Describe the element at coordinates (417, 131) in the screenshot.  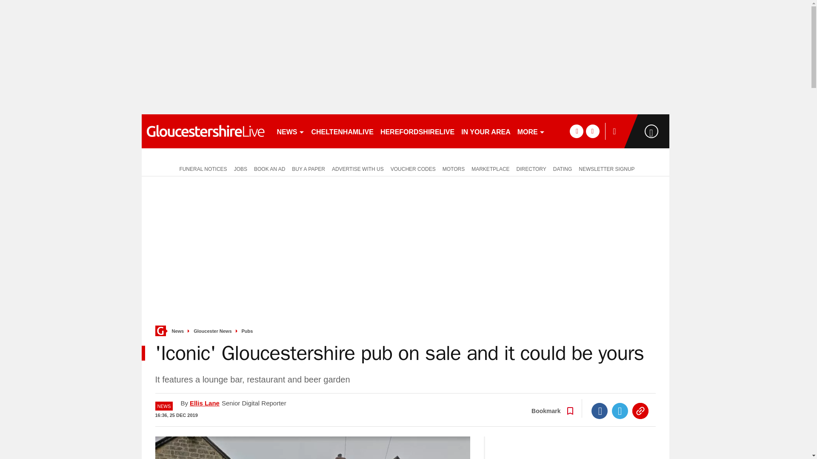
I see `HEREFORDSHIRELIVE` at that location.